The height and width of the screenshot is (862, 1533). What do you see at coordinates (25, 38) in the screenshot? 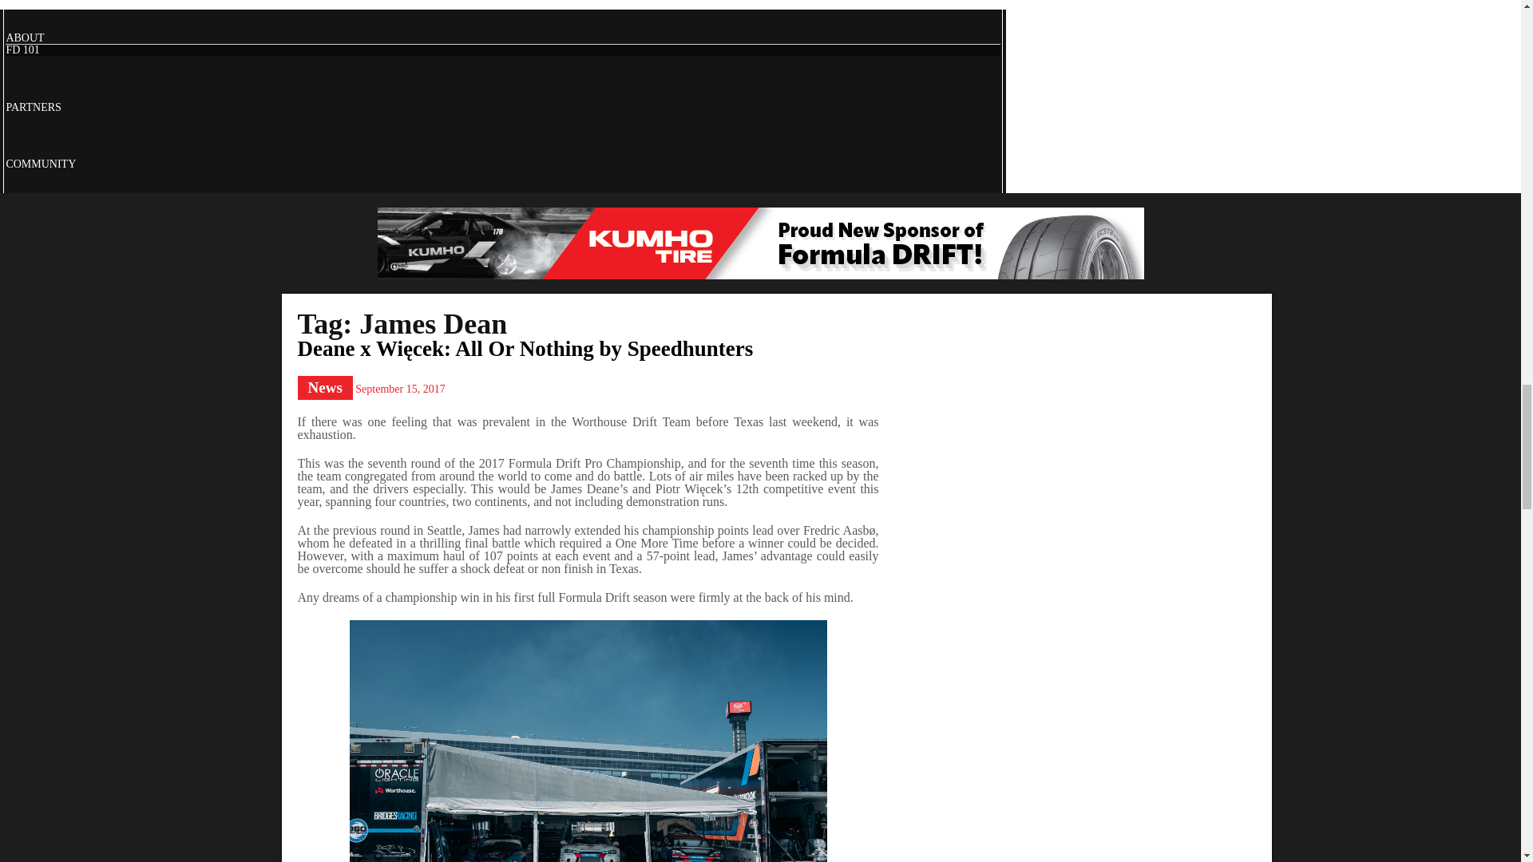
I see `ABOUT` at bounding box center [25, 38].